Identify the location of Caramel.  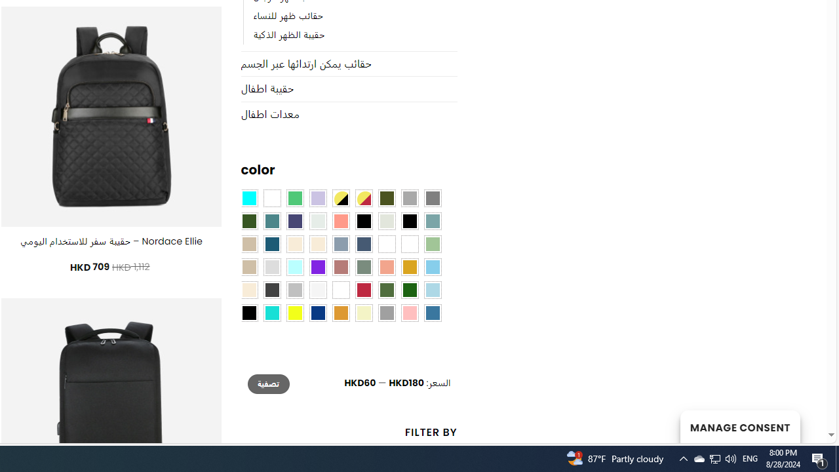
(295, 244).